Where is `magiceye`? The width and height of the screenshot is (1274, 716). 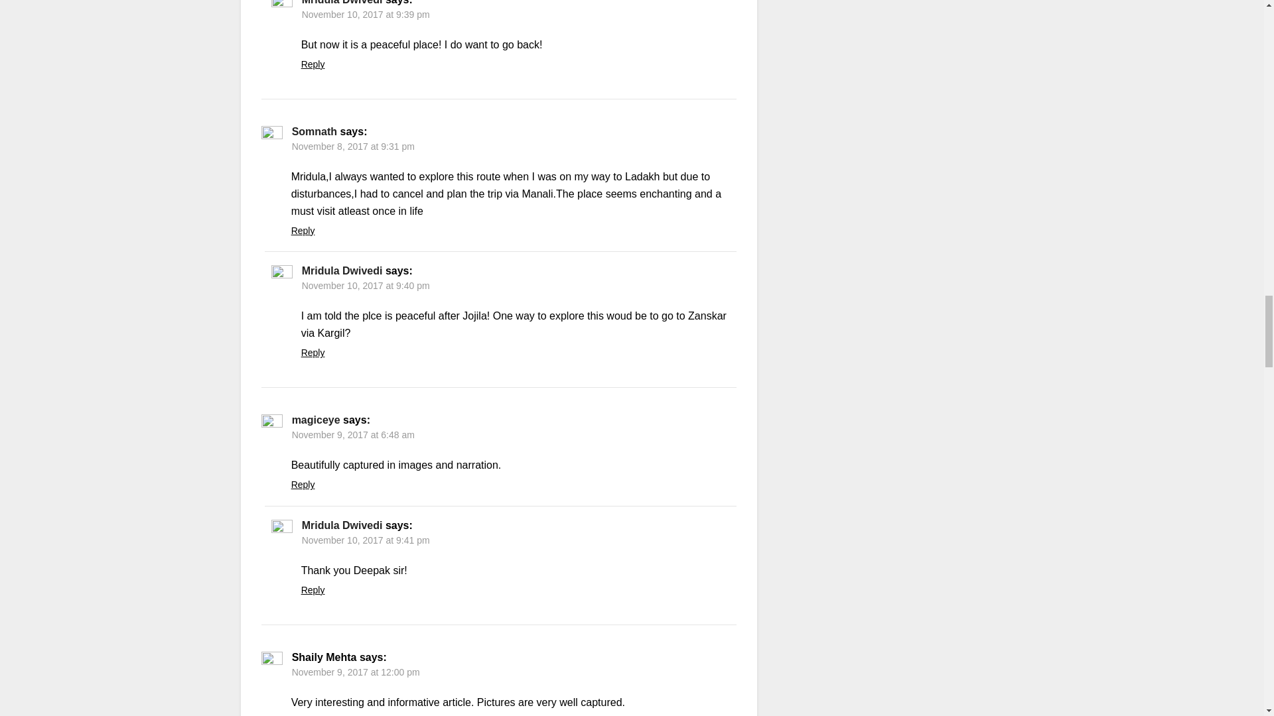
magiceye is located at coordinates (316, 420).